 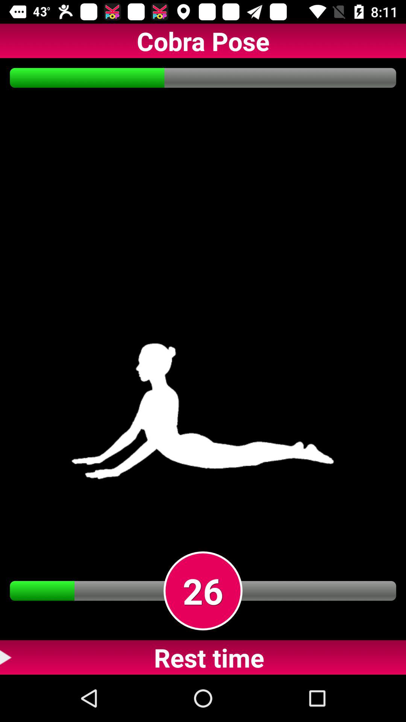 I want to click on click rest time, so click(x=203, y=657).